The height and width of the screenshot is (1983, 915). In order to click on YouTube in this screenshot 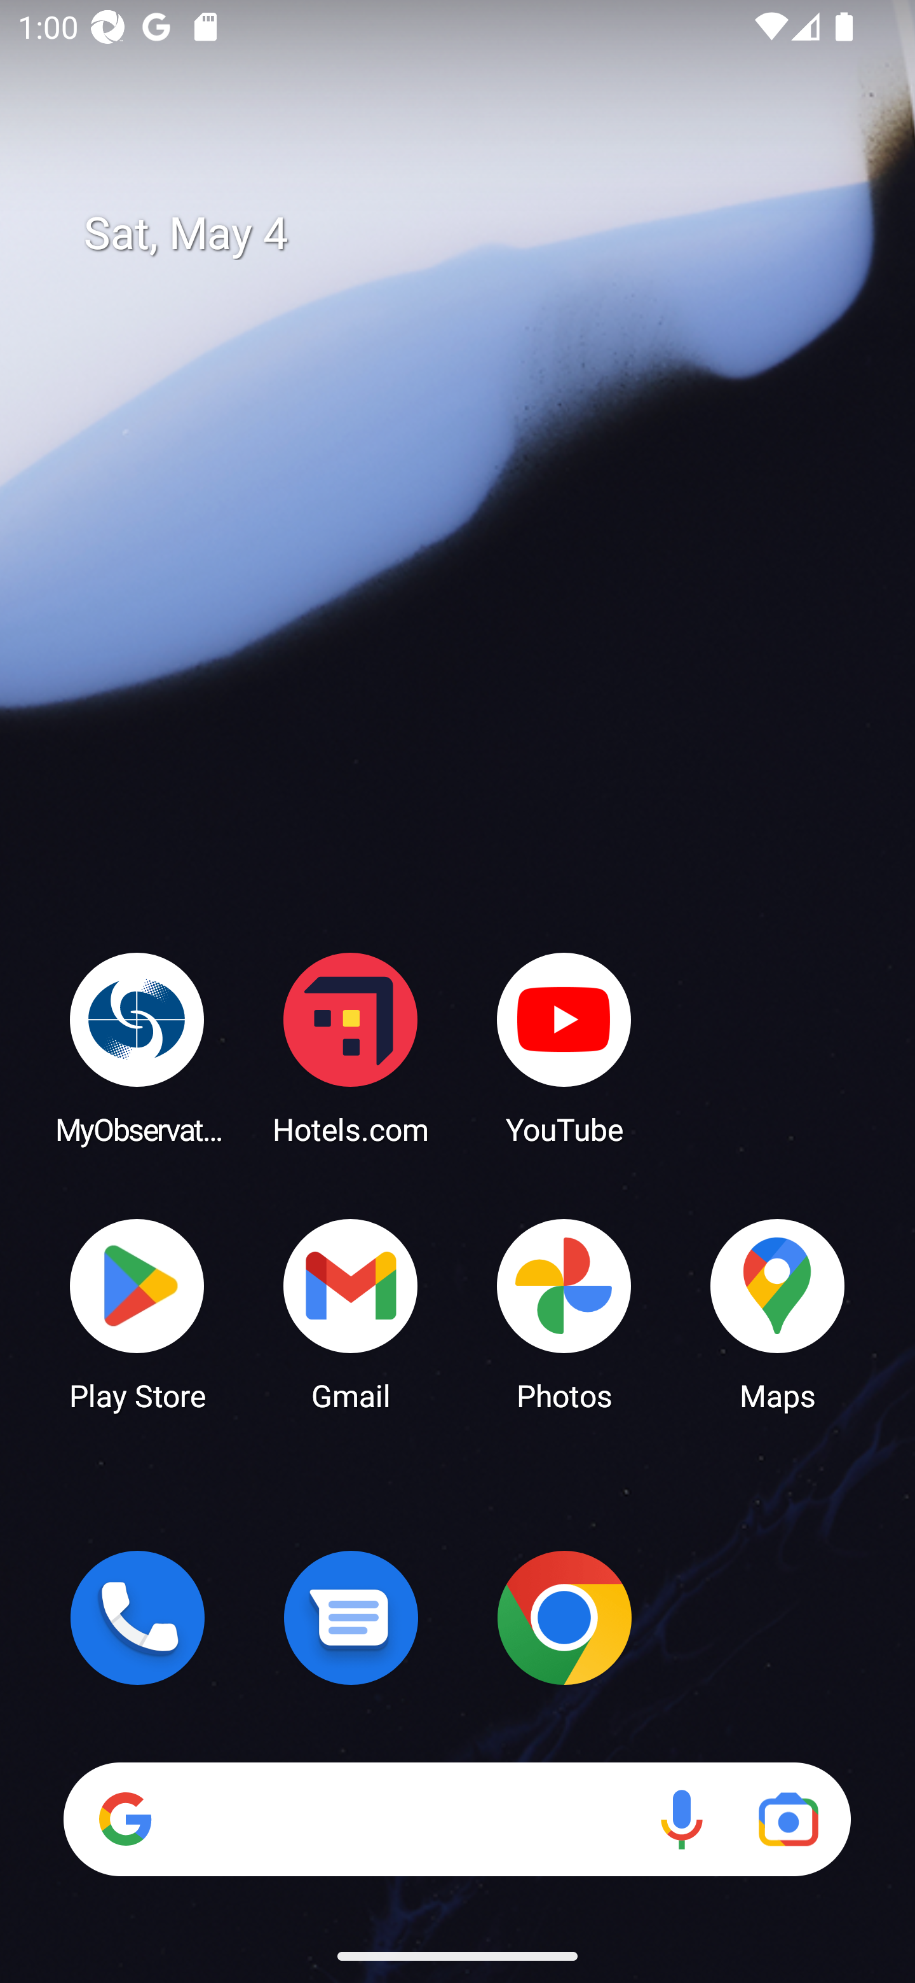, I will do `click(564, 1047)`.